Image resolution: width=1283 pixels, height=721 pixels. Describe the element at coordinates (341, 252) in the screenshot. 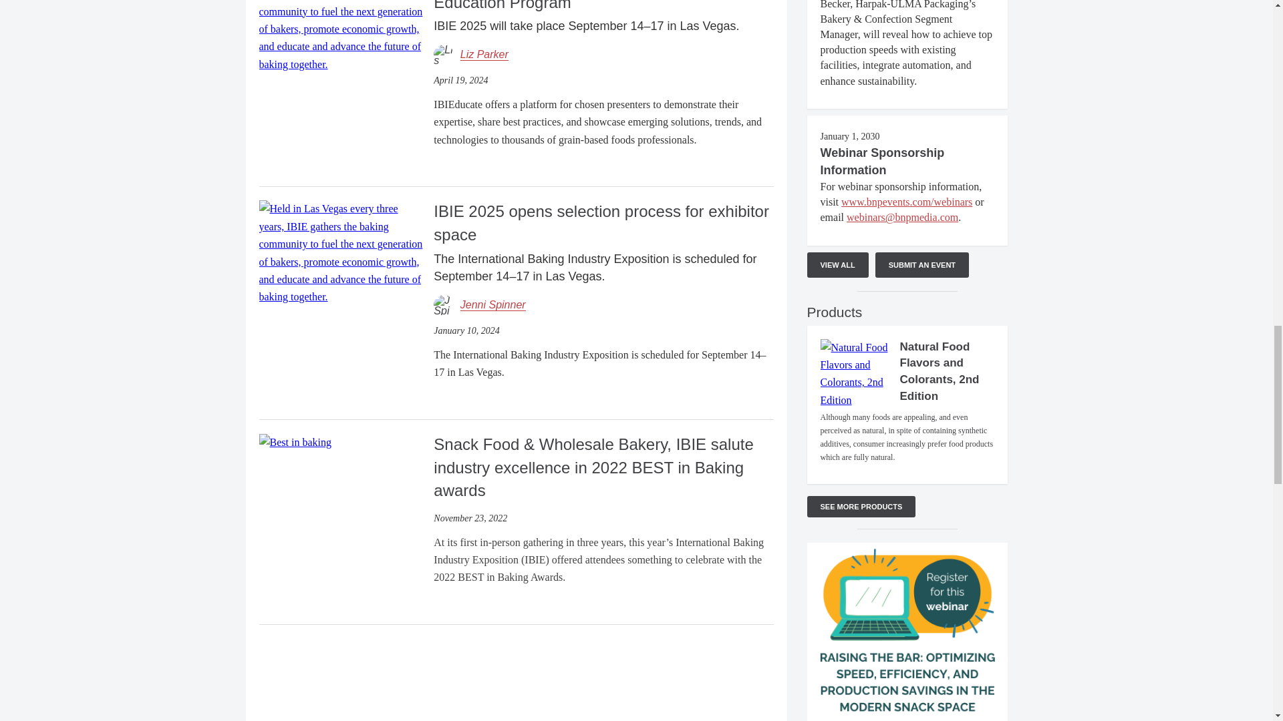

I see `IBIE 2025 opens selection process for exhibitor space` at that location.